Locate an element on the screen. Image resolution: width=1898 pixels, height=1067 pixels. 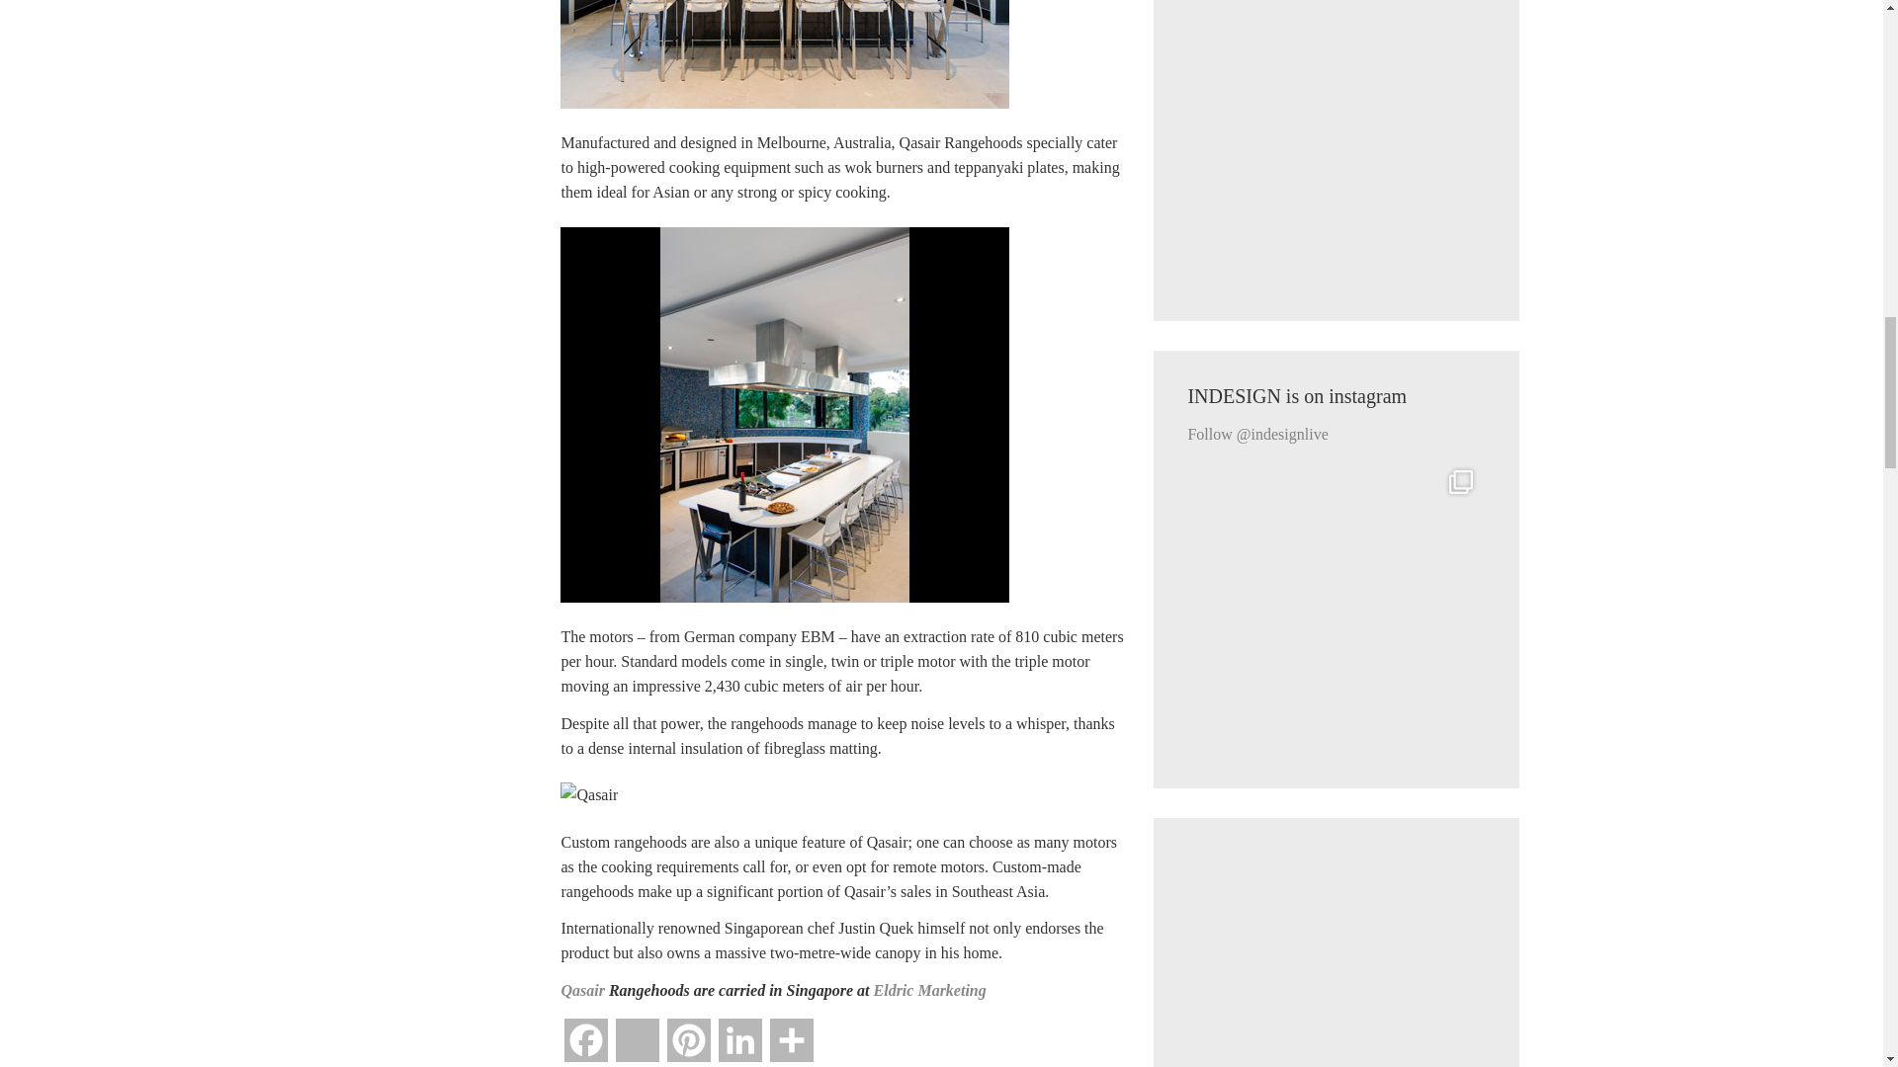
Facebook is located at coordinates (585, 1043).